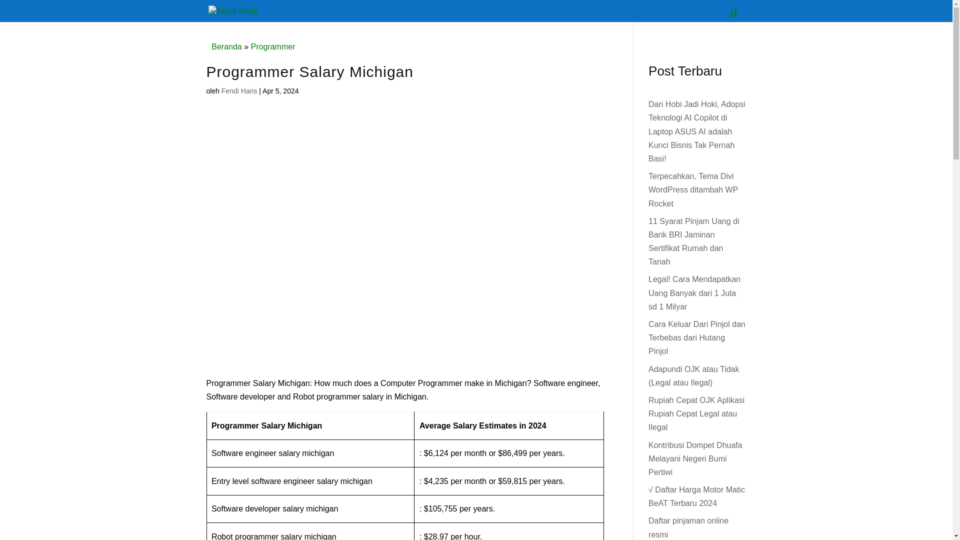 This screenshot has width=960, height=540. What do you see at coordinates (226, 46) in the screenshot?
I see `Beranda` at bounding box center [226, 46].